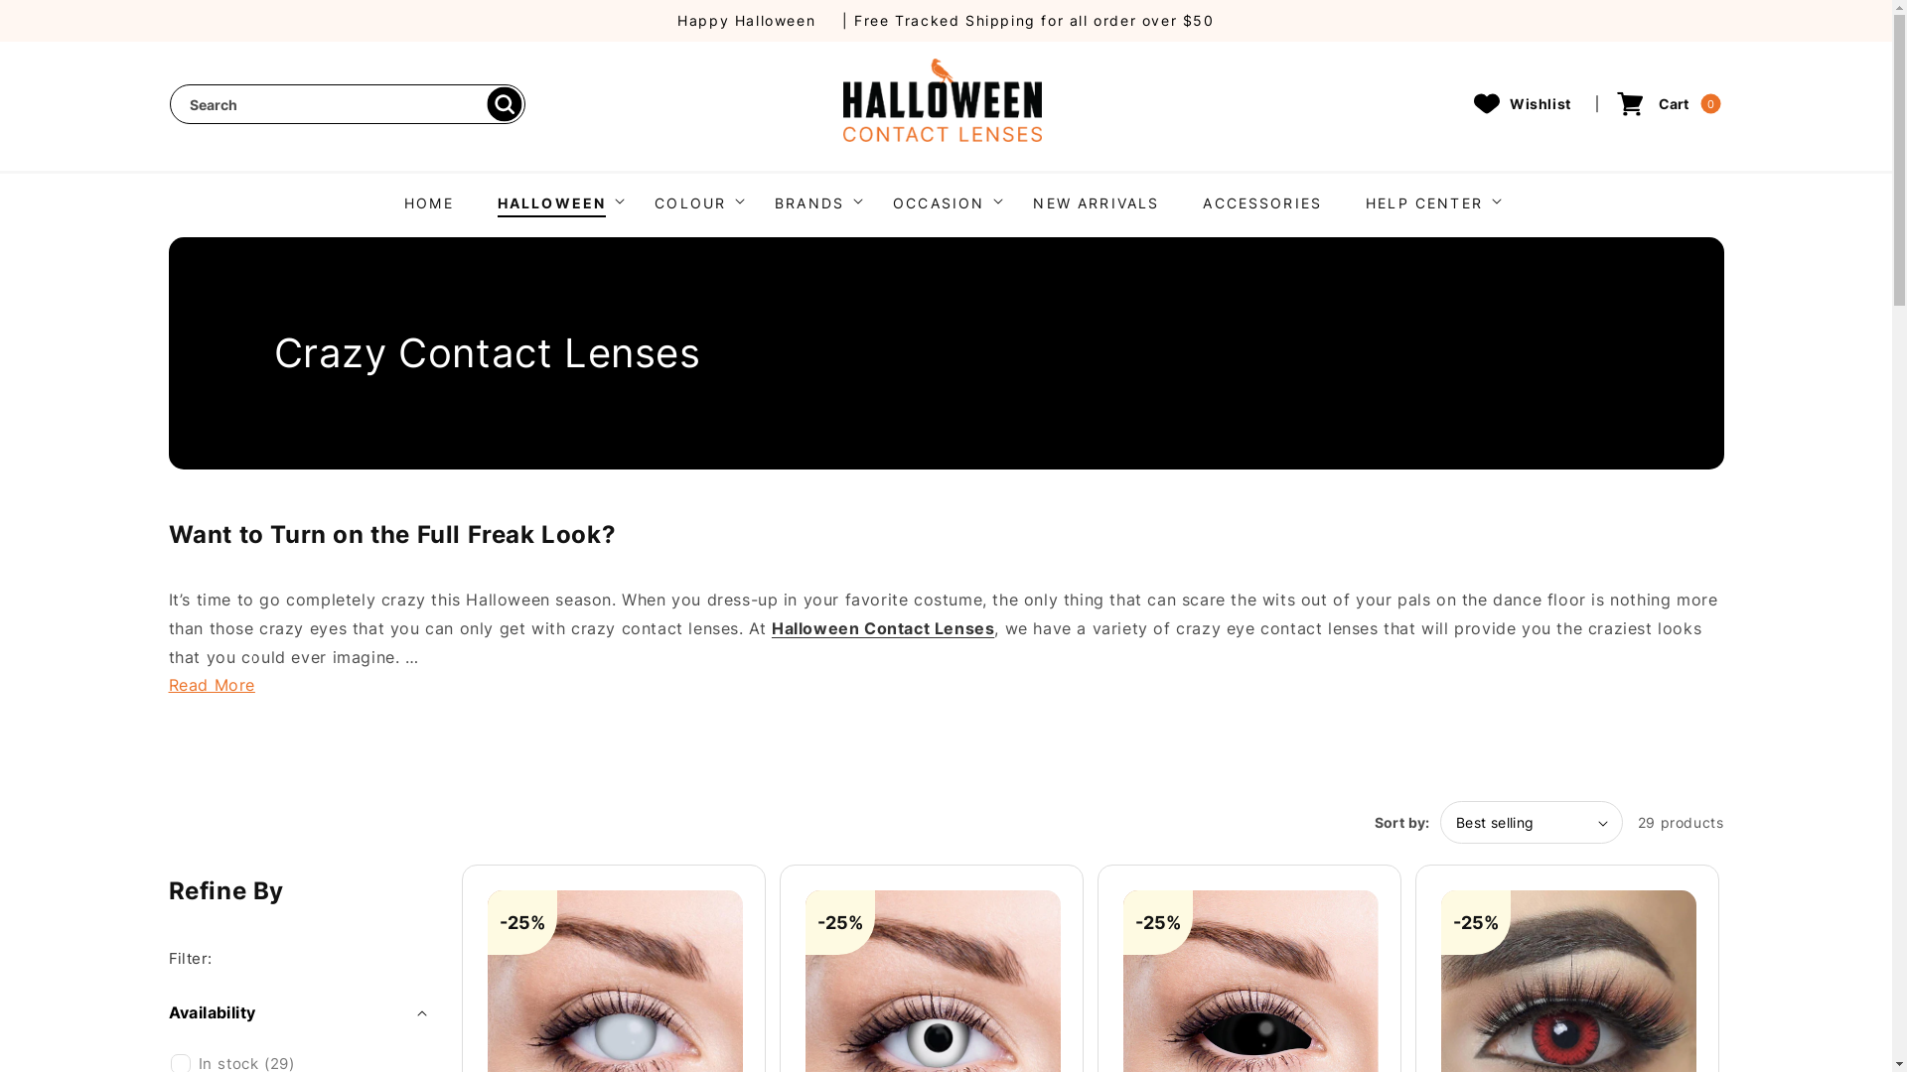 The height and width of the screenshot is (1072, 1907). I want to click on Halloween Contact Lenses, so click(883, 628).